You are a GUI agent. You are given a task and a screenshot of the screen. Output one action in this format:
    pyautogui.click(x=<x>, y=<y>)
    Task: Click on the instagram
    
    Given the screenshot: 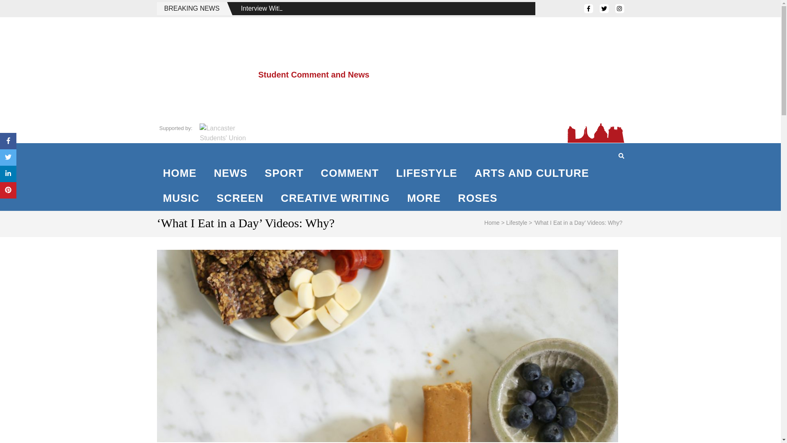 What is the action you would take?
    pyautogui.click(x=619, y=8)
    